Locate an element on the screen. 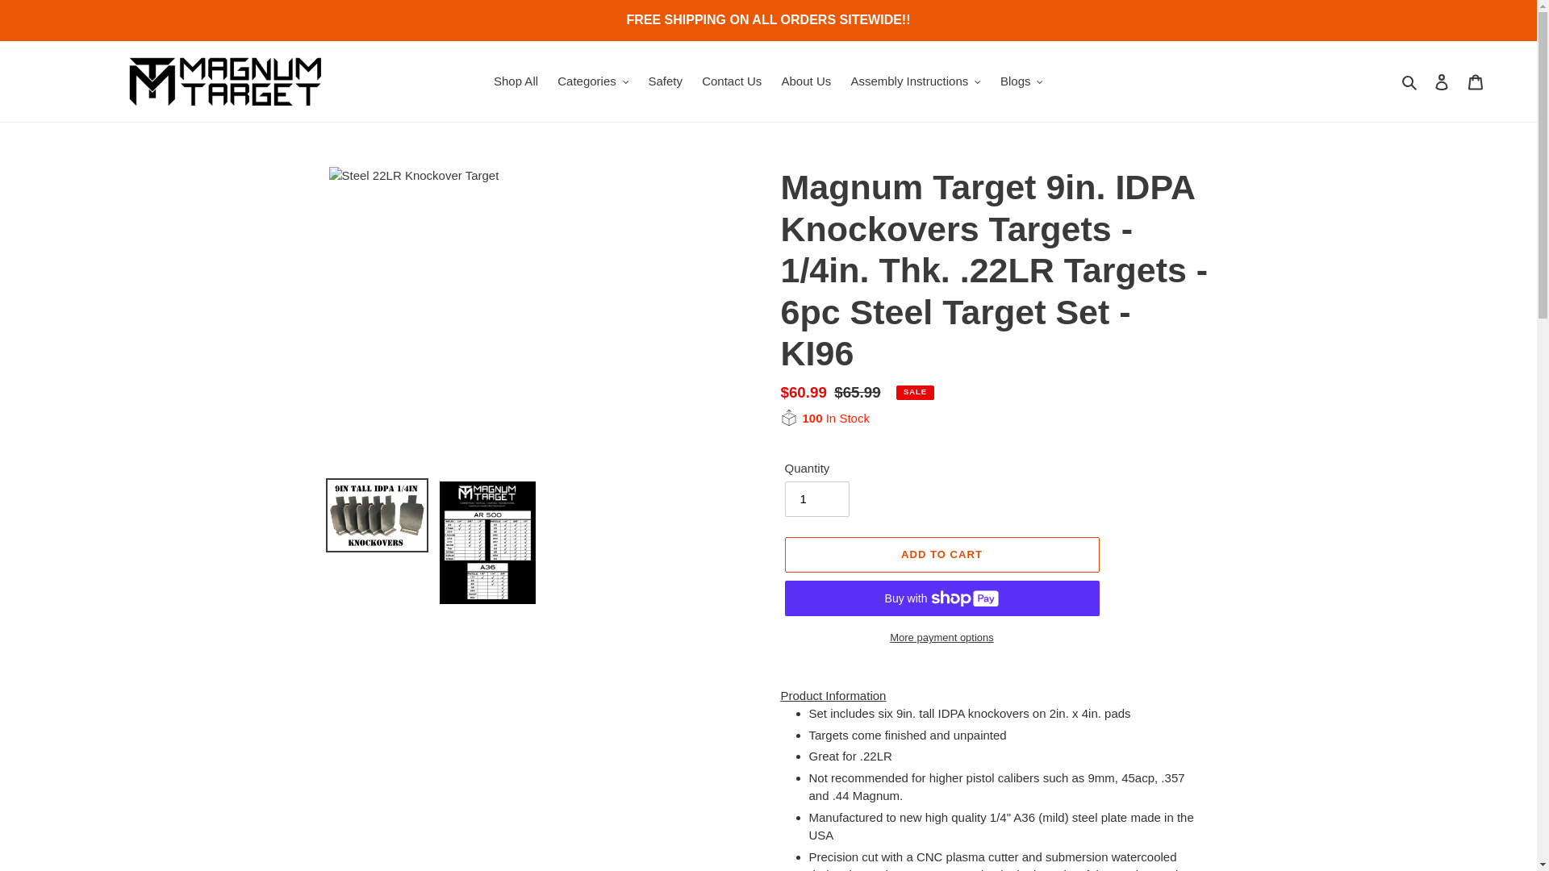  About Us is located at coordinates (806, 81).